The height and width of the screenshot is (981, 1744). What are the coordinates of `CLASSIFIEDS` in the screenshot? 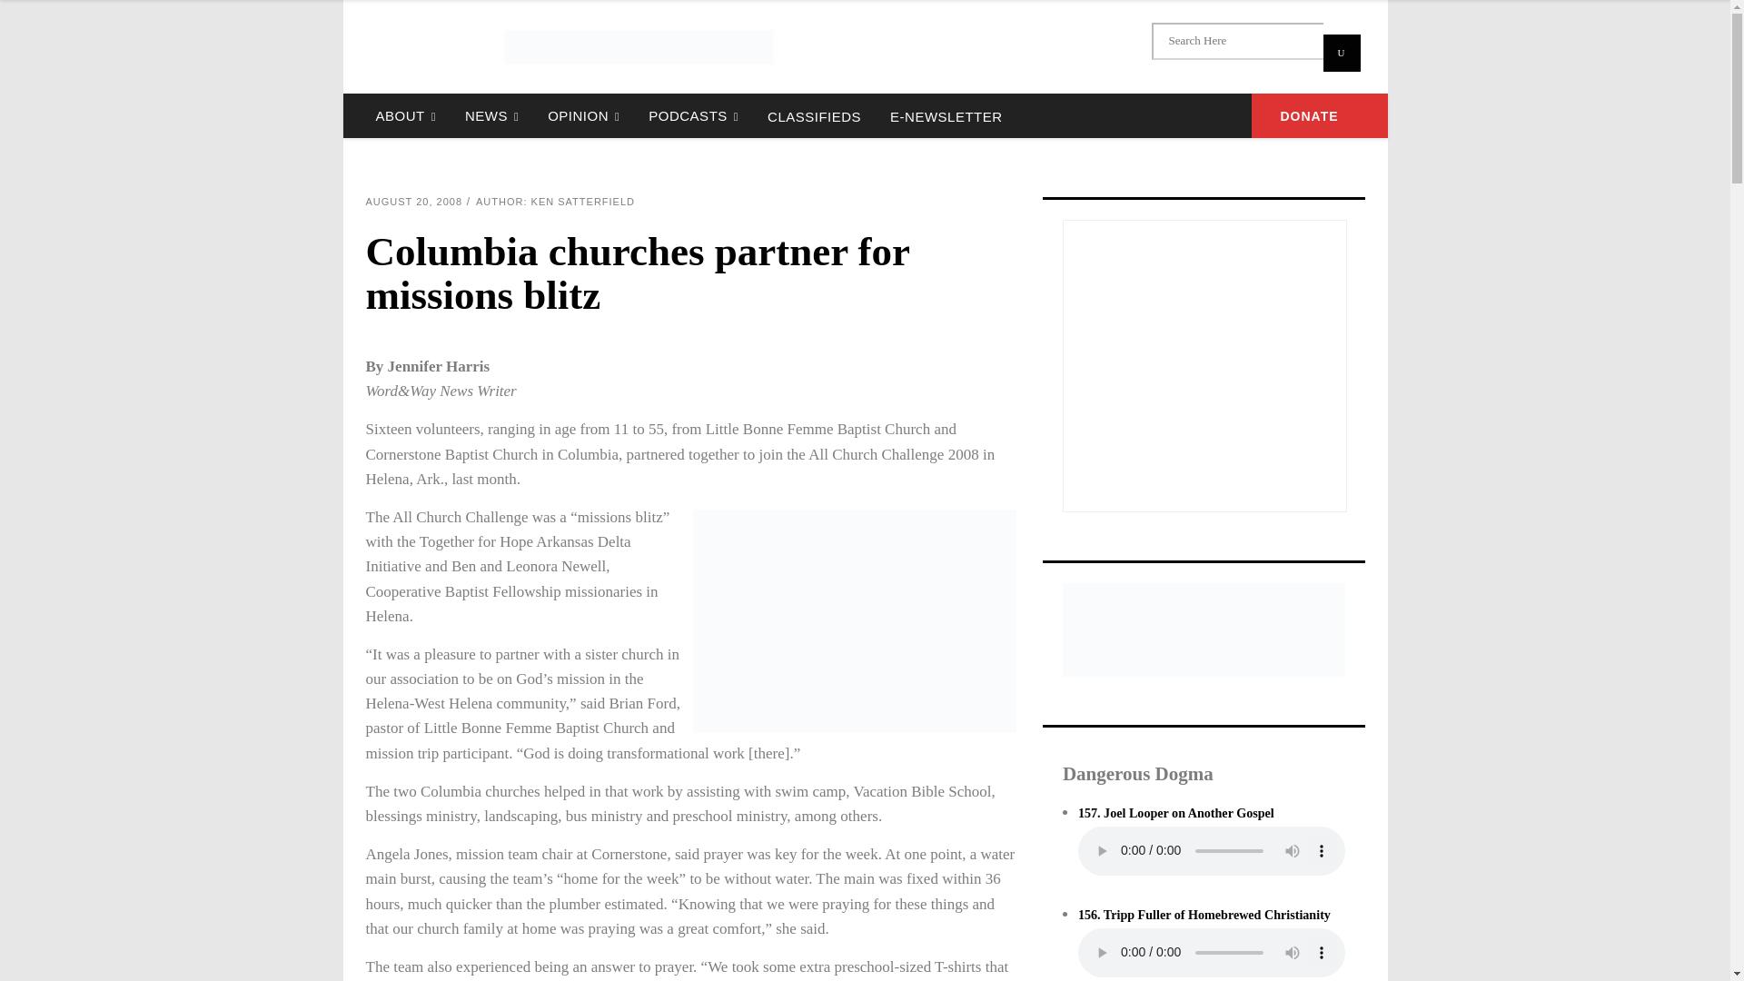 It's located at (814, 115).